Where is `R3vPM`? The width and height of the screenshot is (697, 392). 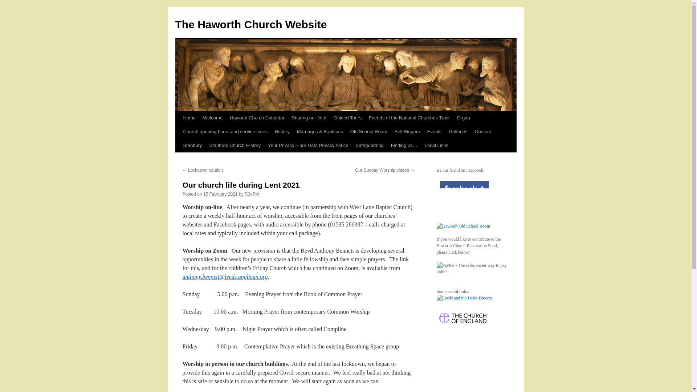 R3vPM is located at coordinates (251, 194).